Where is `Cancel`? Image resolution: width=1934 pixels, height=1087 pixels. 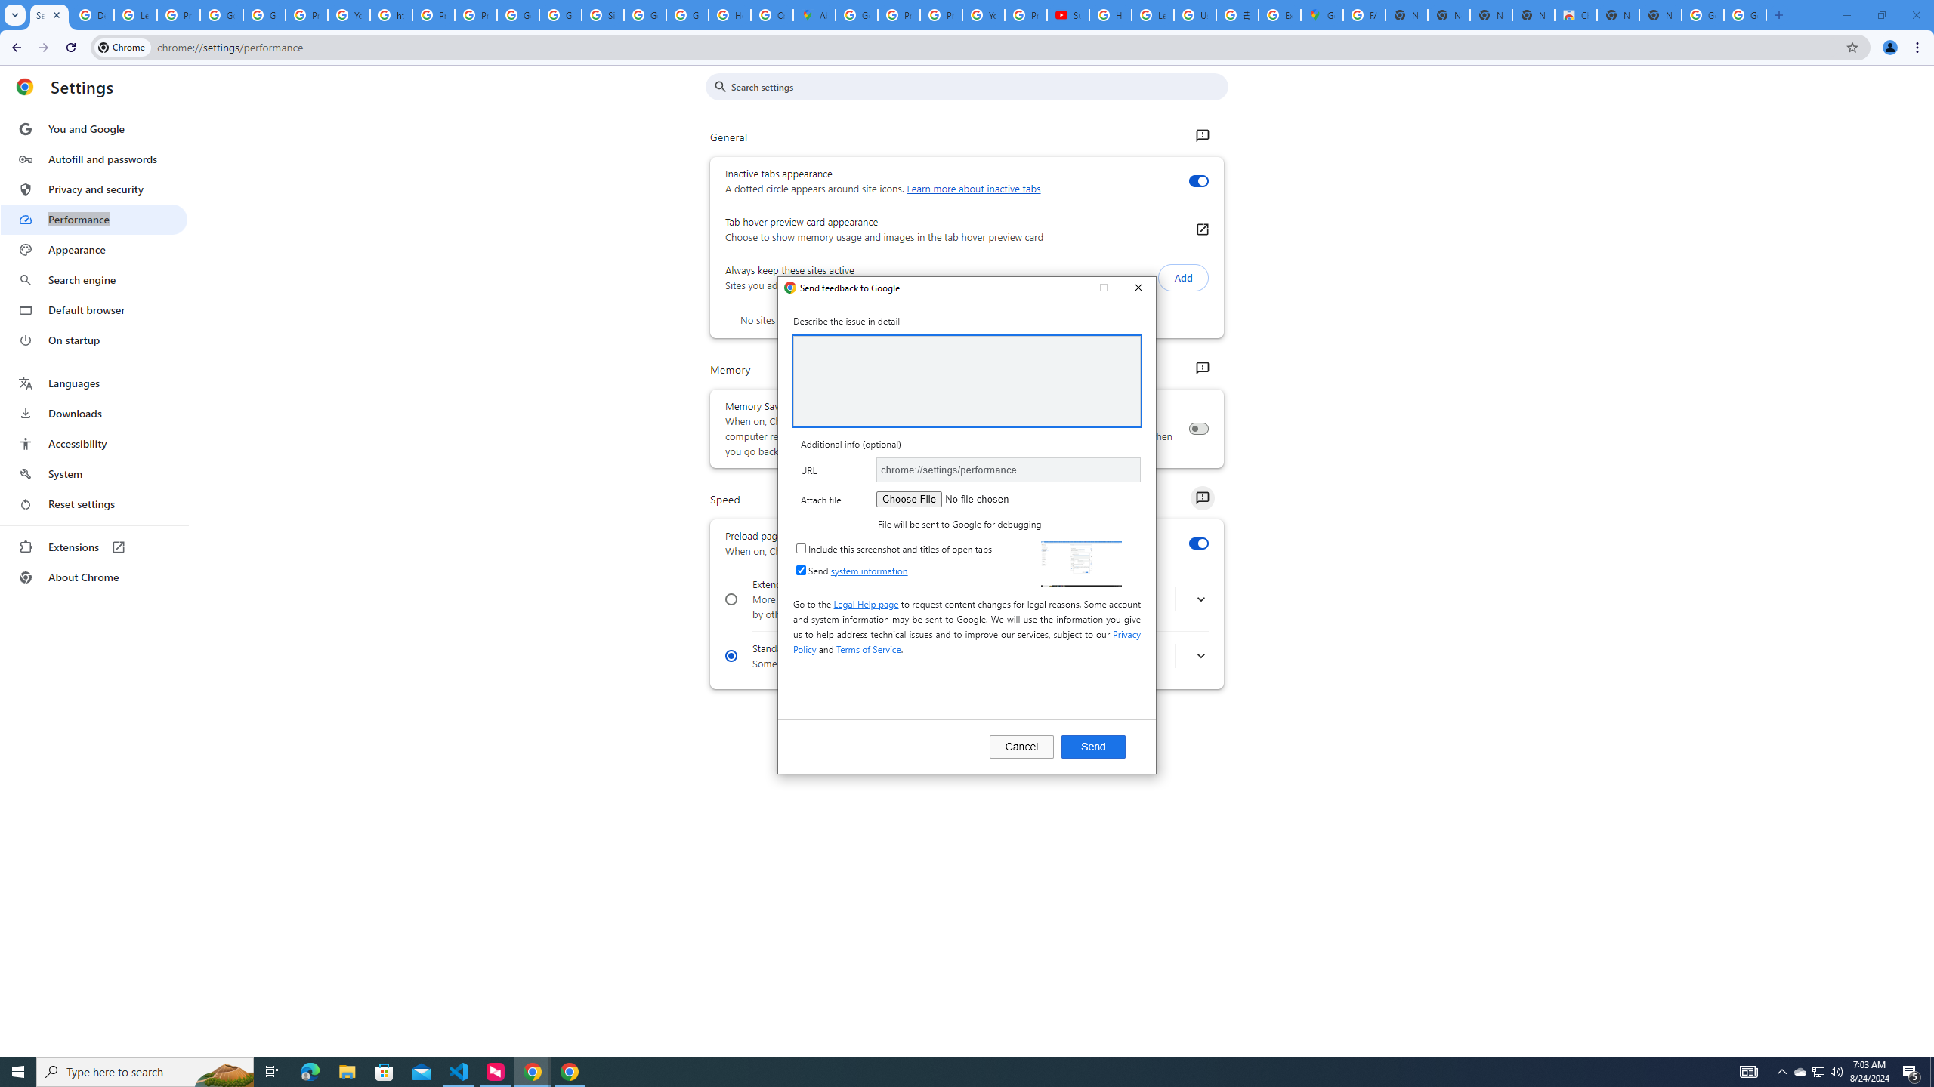 Cancel is located at coordinates (1021, 747).